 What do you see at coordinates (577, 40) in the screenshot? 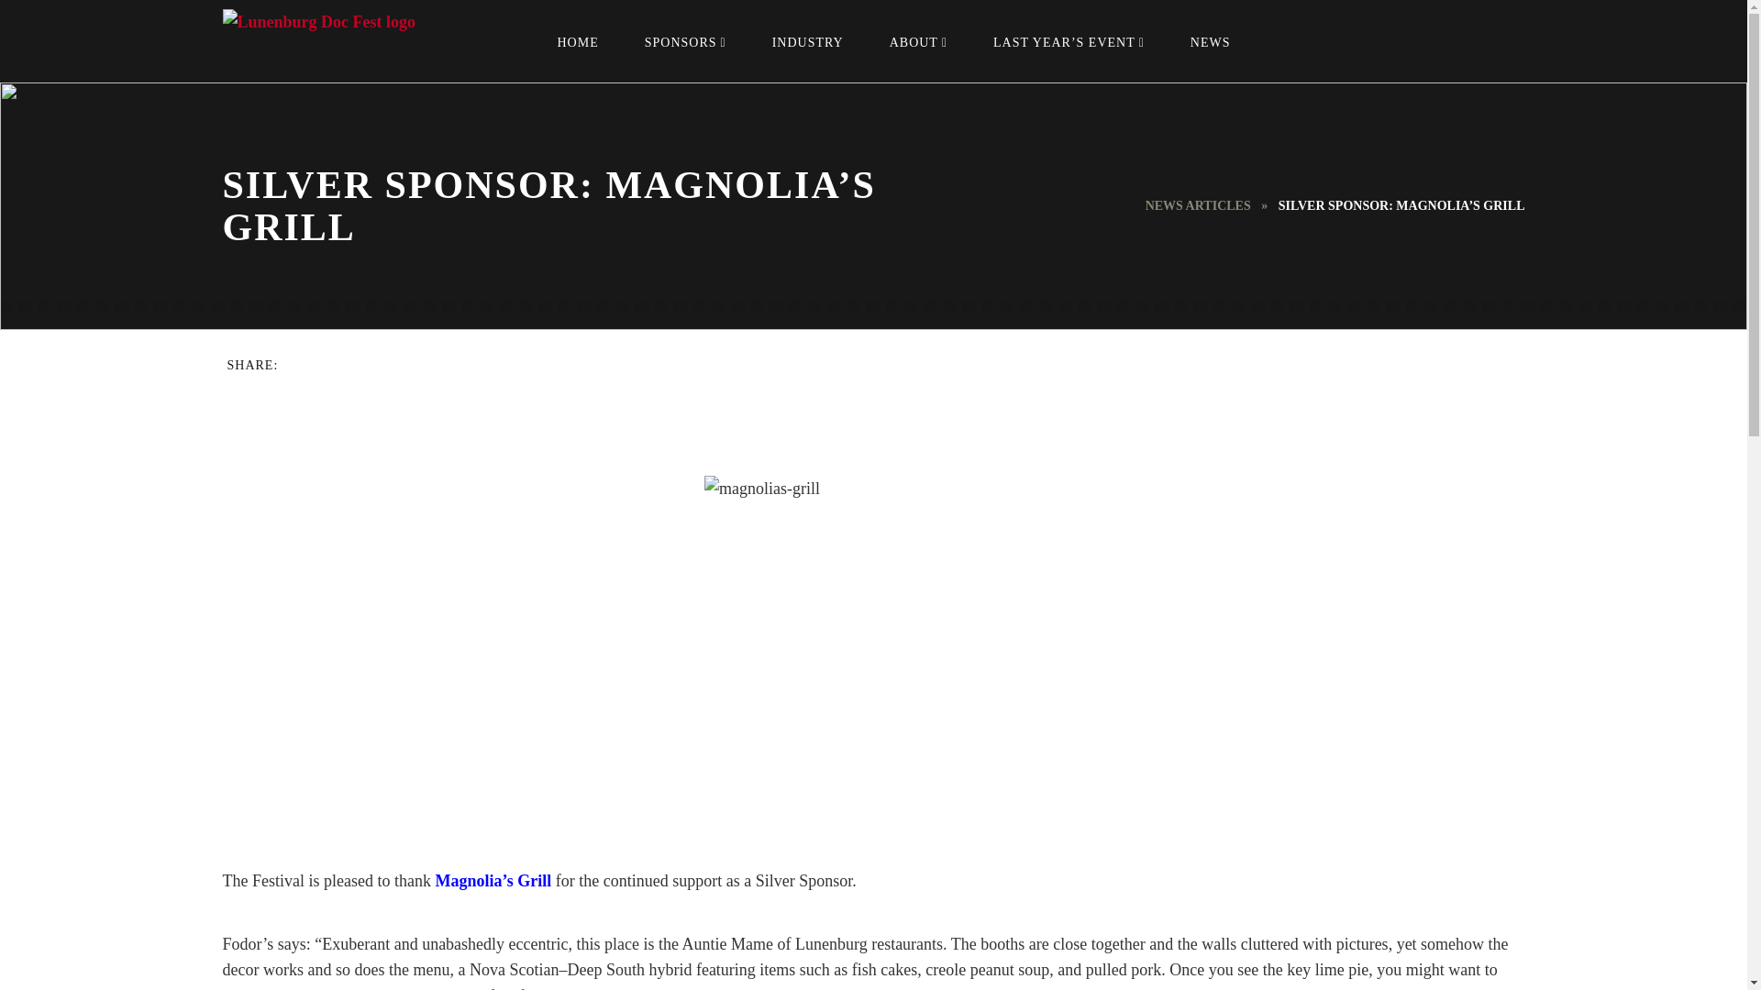
I see `HOME` at bounding box center [577, 40].